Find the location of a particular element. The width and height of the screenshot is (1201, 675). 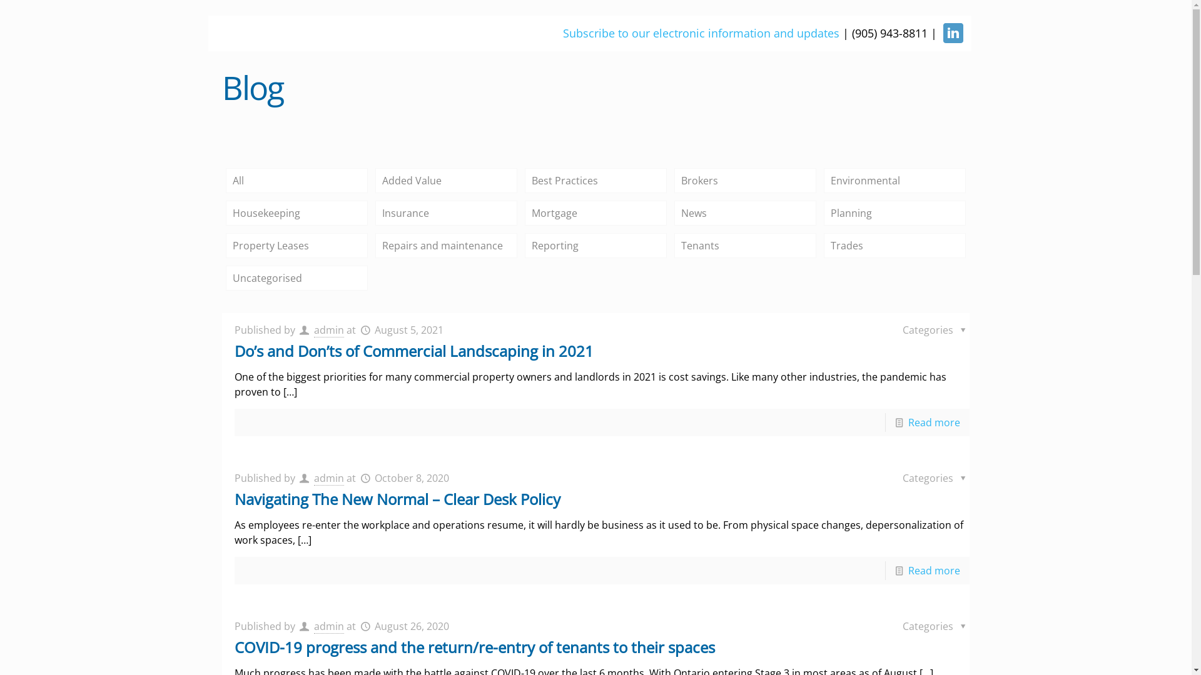

Environmental is located at coordinates (894, 181).